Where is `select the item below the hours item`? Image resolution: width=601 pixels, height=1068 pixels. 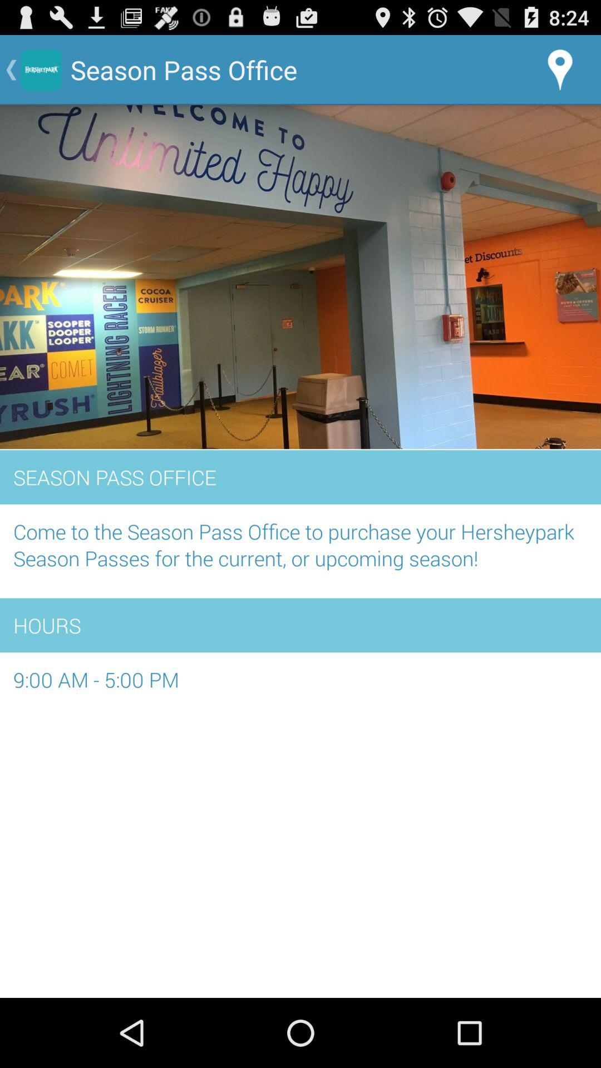 select the item below the hours item is located at coordinates (300, 685).